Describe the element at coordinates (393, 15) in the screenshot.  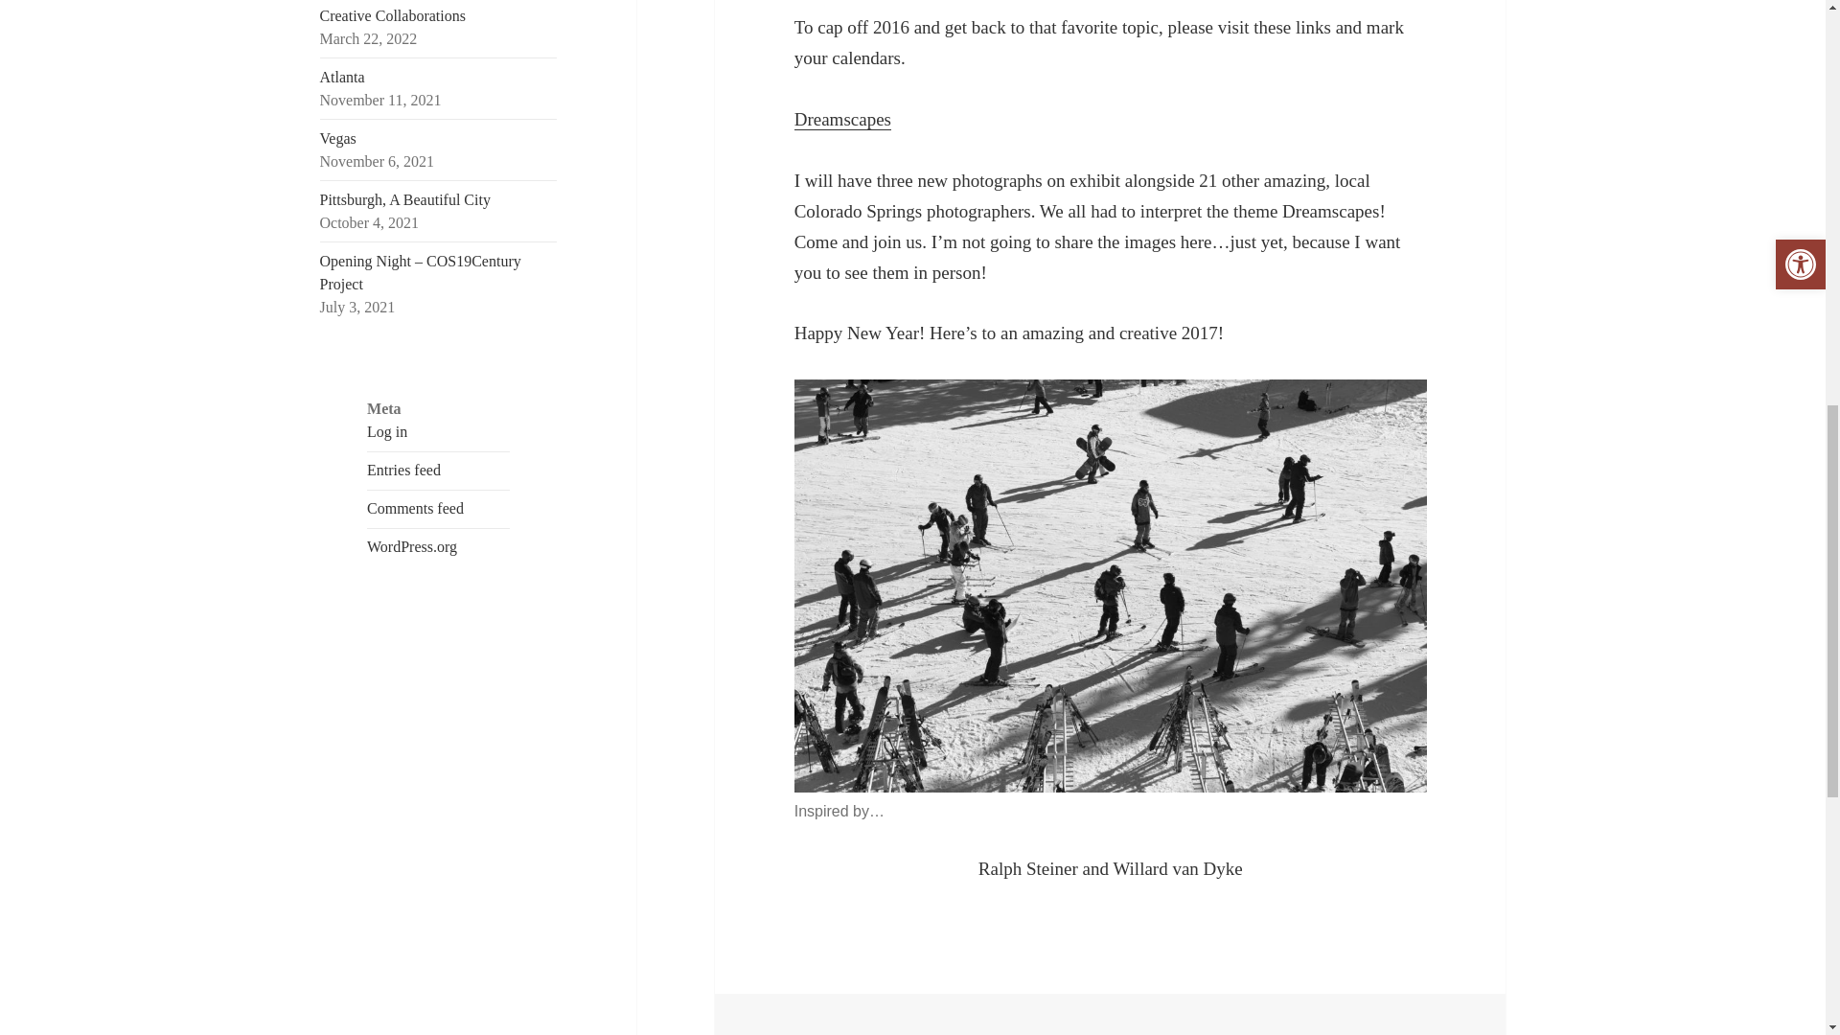
I see `Creative Collaborations` at that location.